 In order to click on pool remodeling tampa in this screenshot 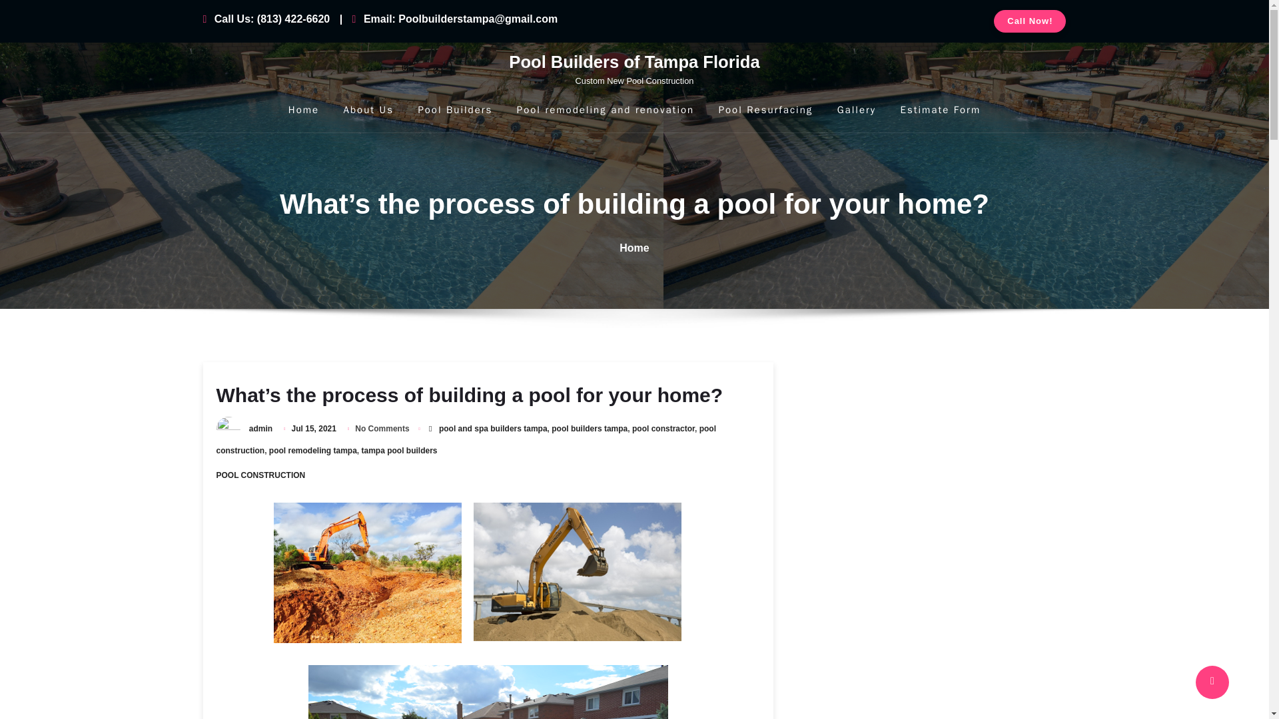, I will do `click(312, 450)`.